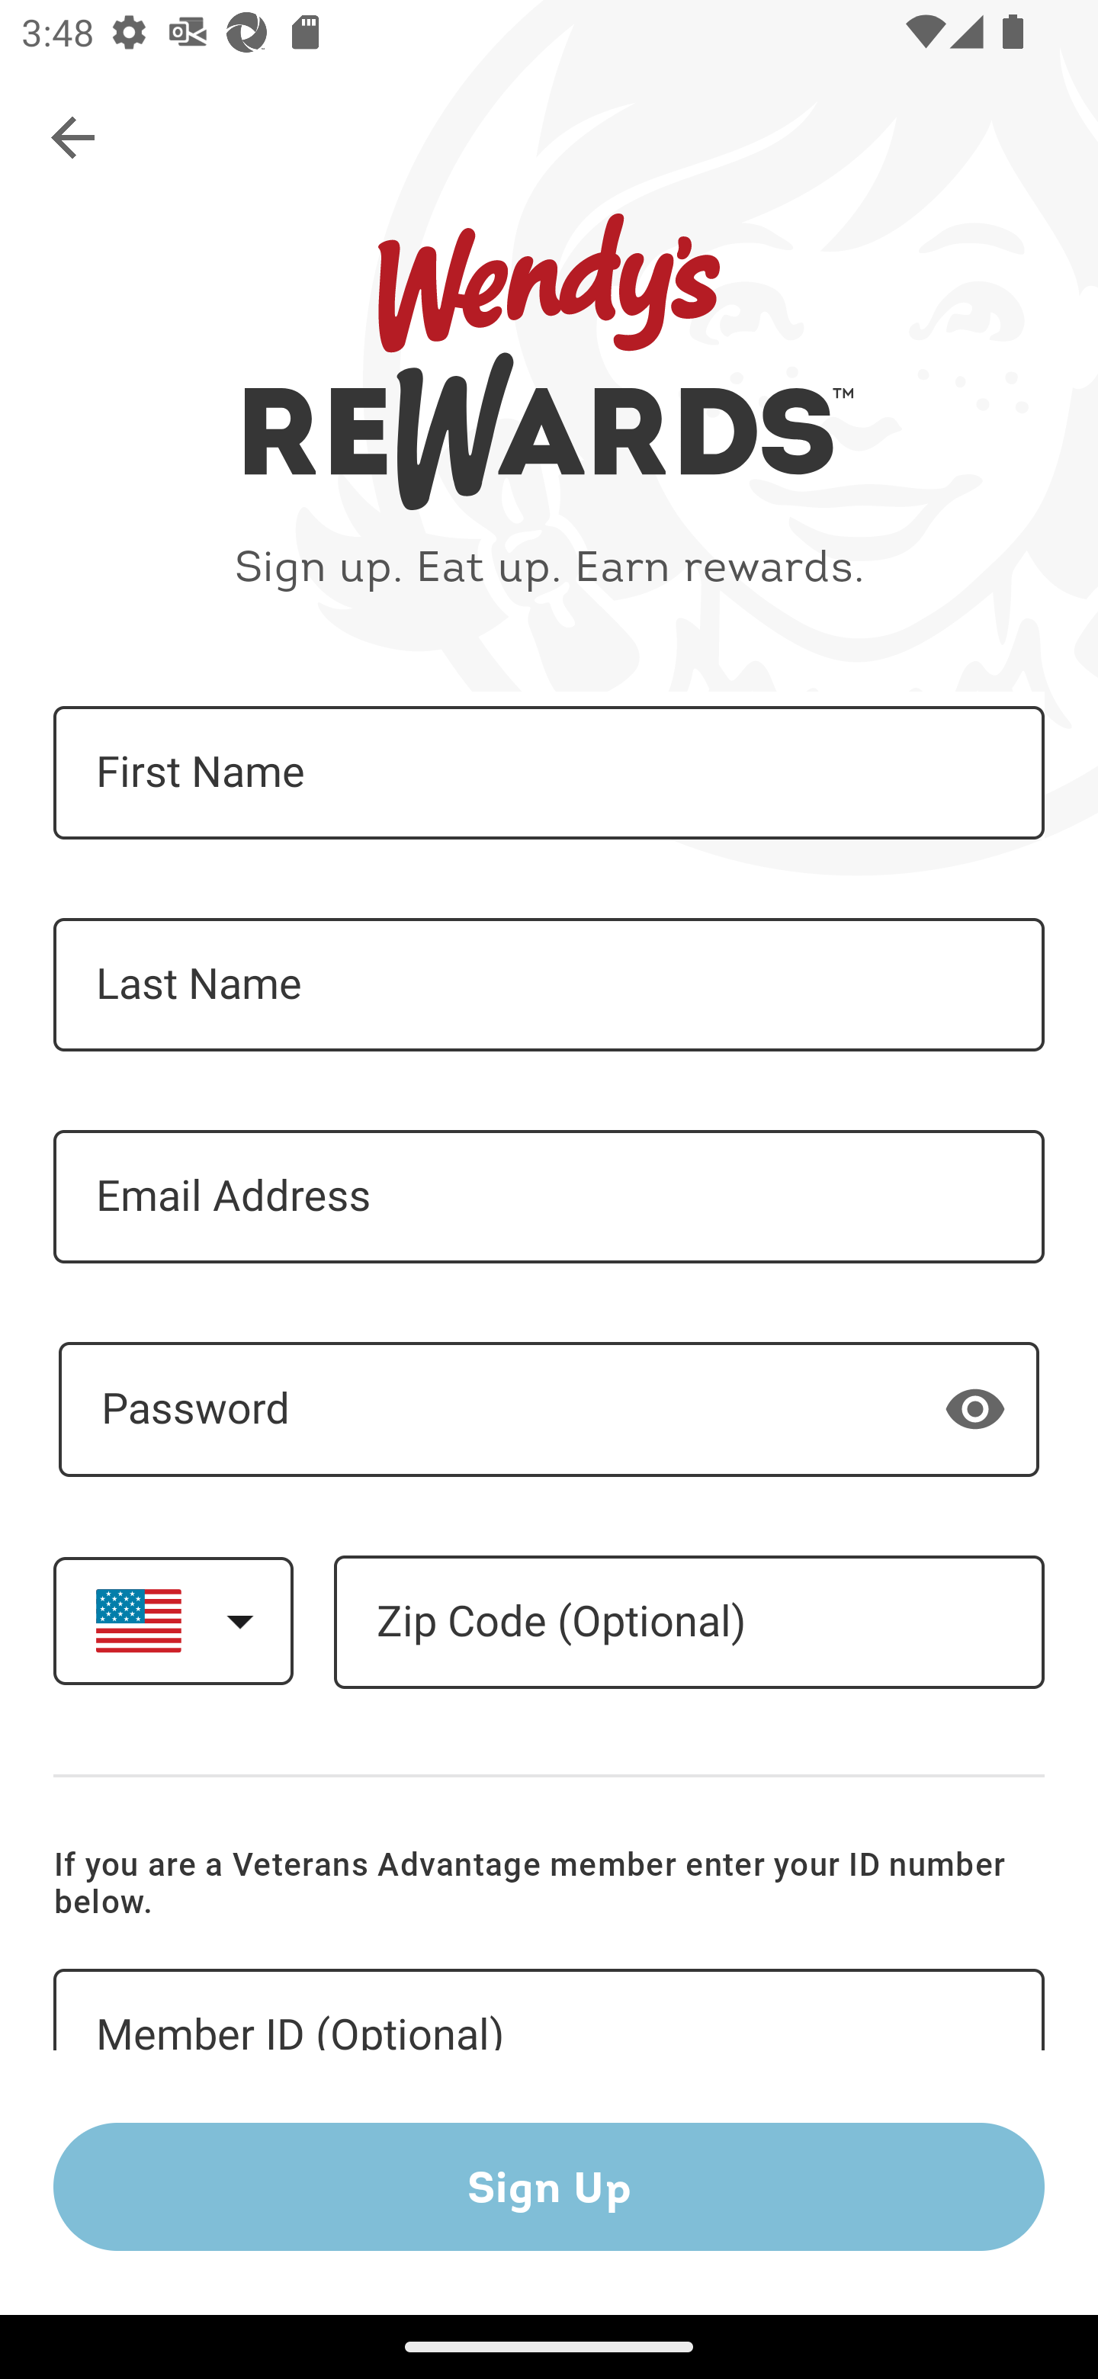  What do you see at coordinates (549, 773) in the screenshot?
I see `First Name - Required` at bounding box center [549, 773].